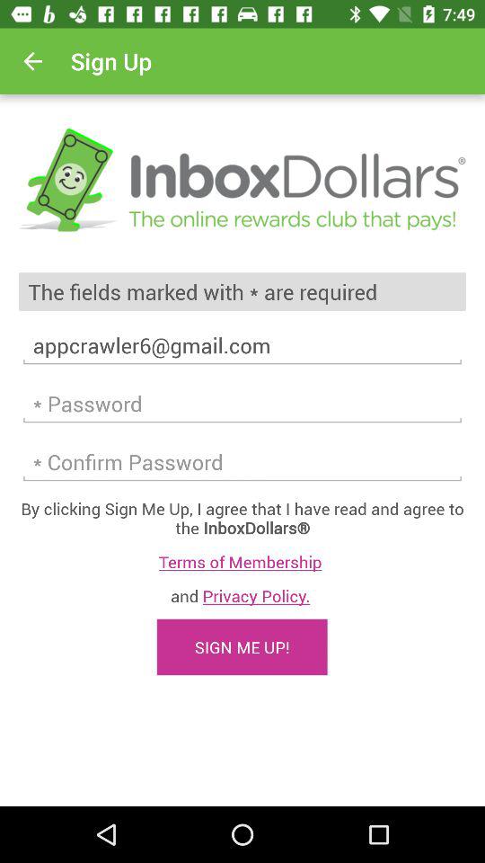  Describe the element at coordinates (242, 595) in the screenshot. I see `turn off item above the sign me up! item` at that location.